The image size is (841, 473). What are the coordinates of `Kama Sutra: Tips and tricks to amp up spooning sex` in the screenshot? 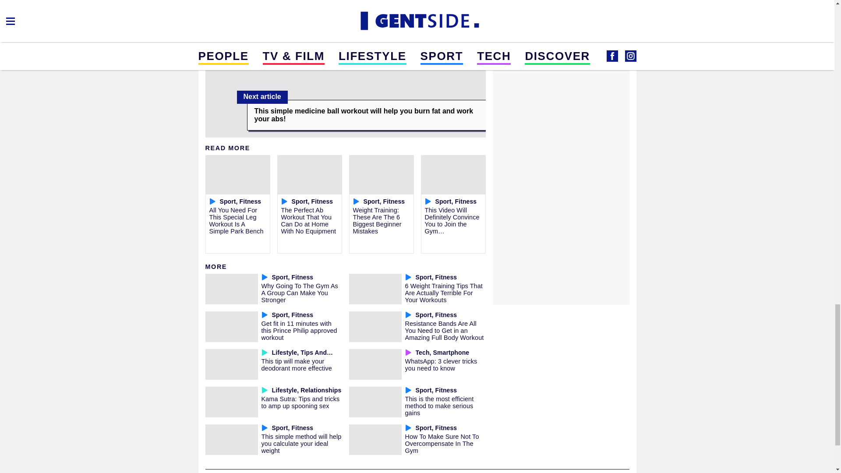 It's located at (300, 402).